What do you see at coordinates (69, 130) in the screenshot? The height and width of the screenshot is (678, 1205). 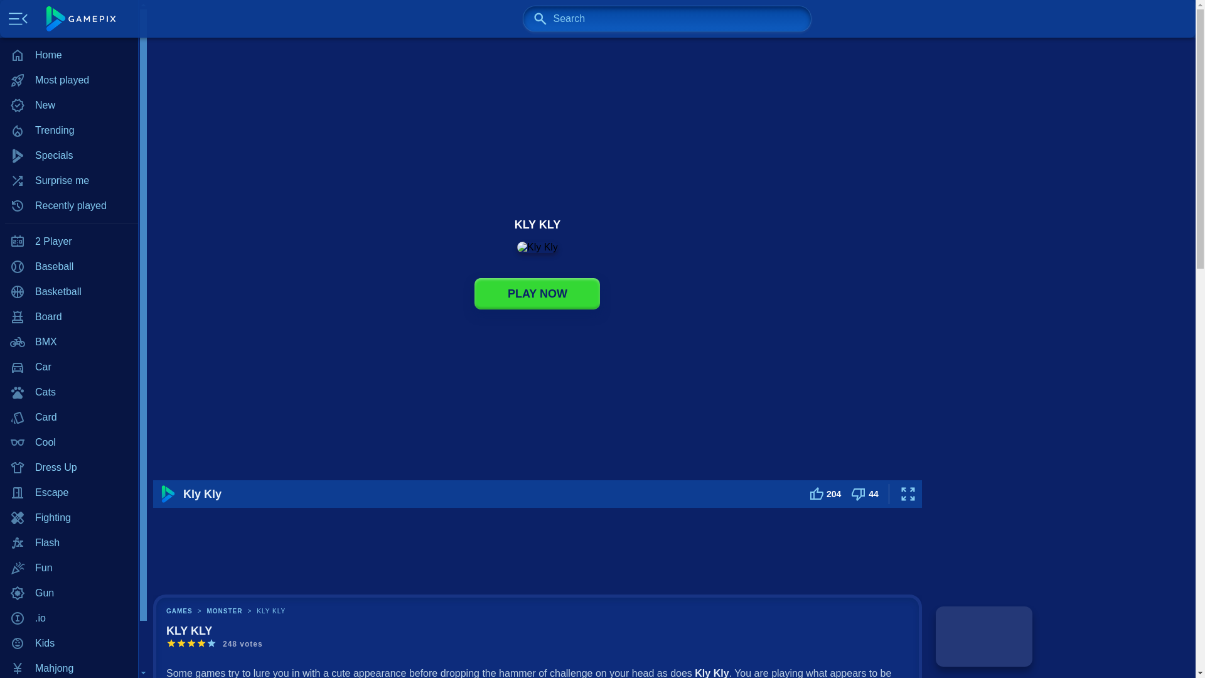 I see `Trending` at bounding box center [69, 130].